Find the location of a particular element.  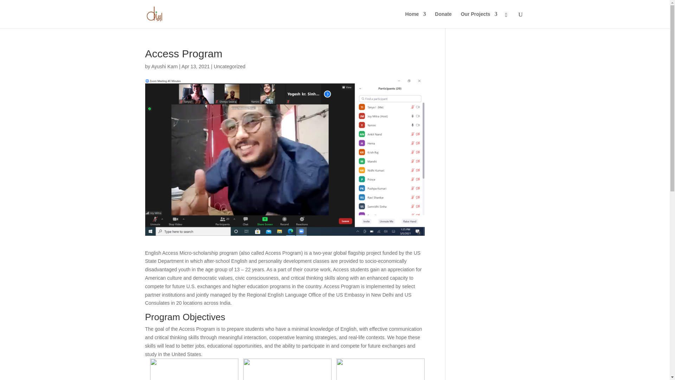

Donate is located at coordinates (443, 20).